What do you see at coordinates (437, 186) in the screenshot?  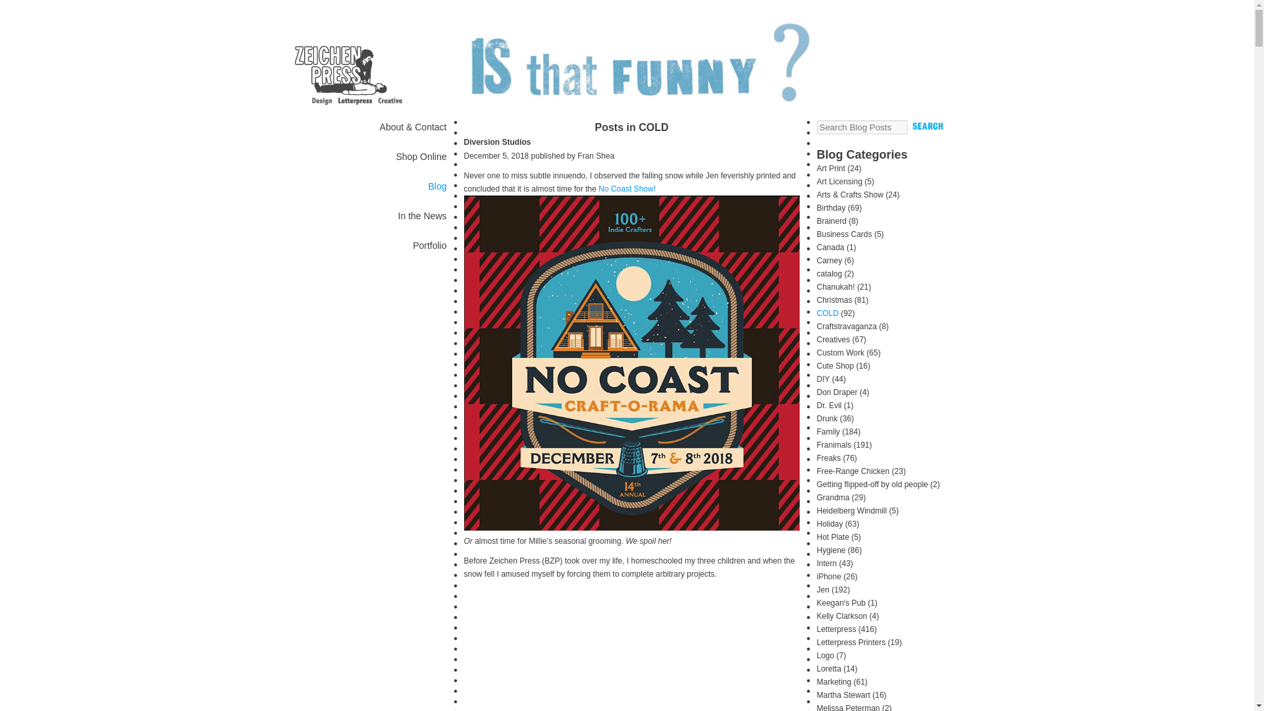 I see `Blog` at bounding box center [437, 186].